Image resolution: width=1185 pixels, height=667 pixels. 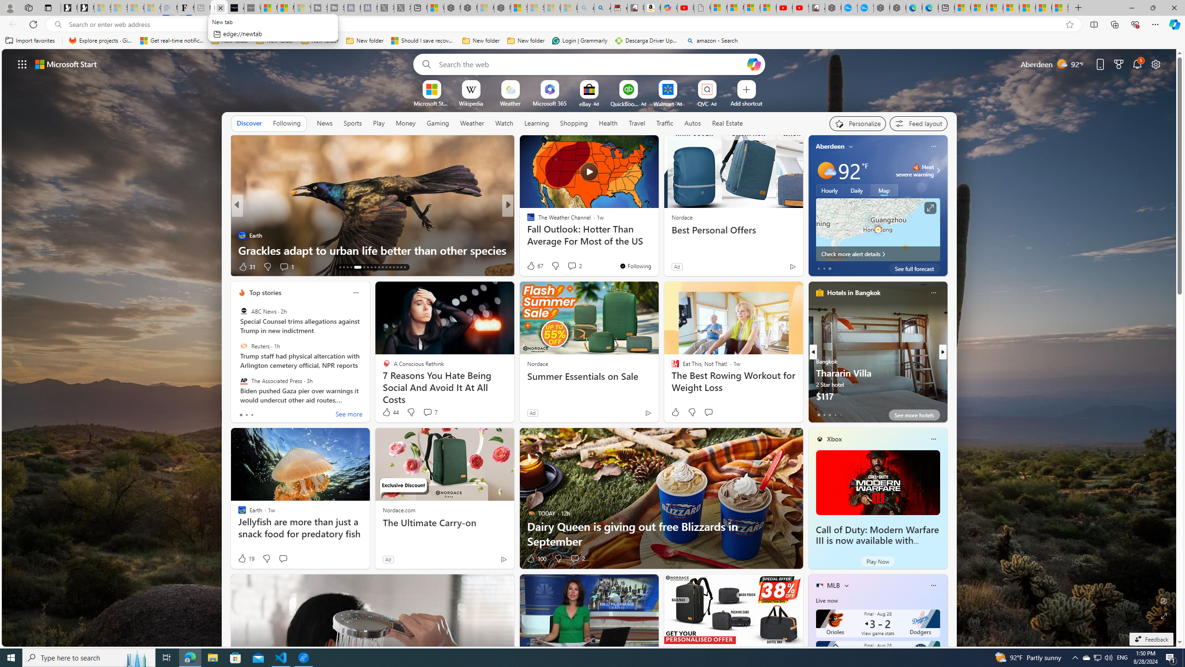 What do you see at coordinates (665, 123) in the screenshot?
I see `Traffic` at bounding box center [665, 123].